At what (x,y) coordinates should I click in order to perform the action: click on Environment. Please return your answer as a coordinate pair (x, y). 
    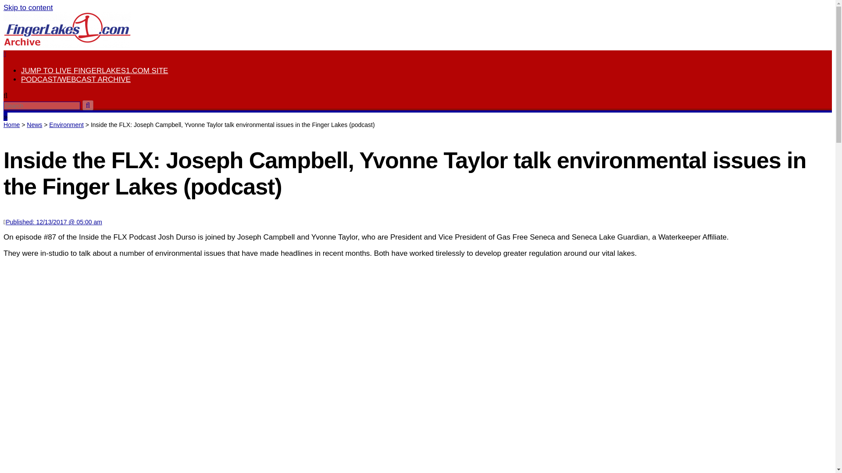
    Looking at the image, I should click on (66, 124).